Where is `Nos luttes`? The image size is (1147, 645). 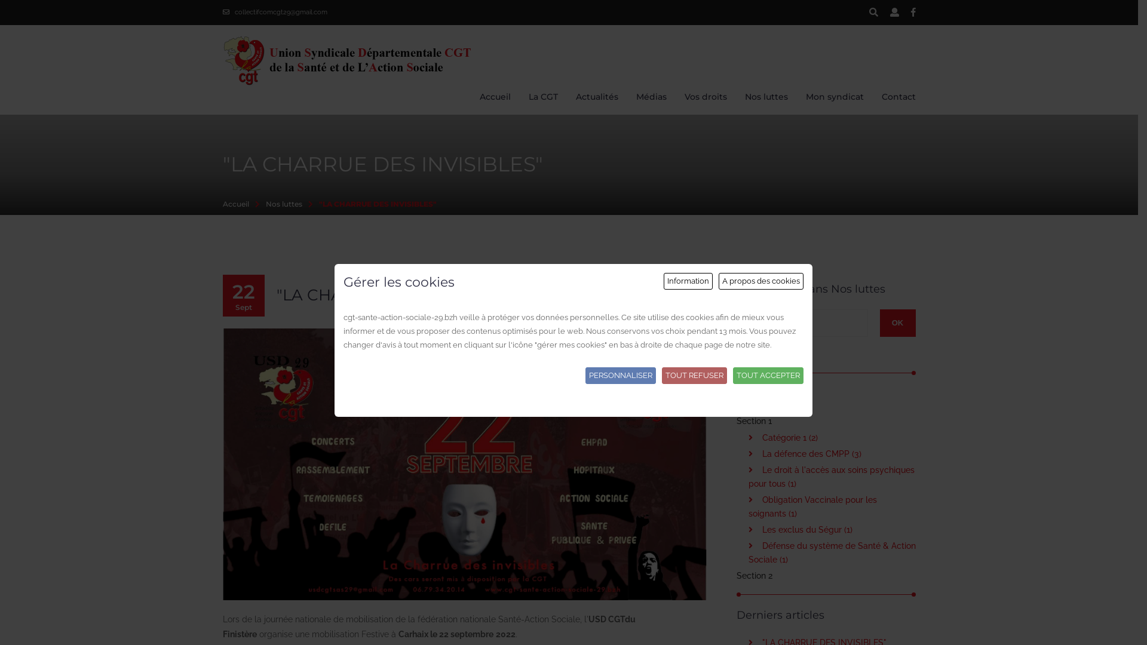
Nos luttes is located at coordinates (766, 97).